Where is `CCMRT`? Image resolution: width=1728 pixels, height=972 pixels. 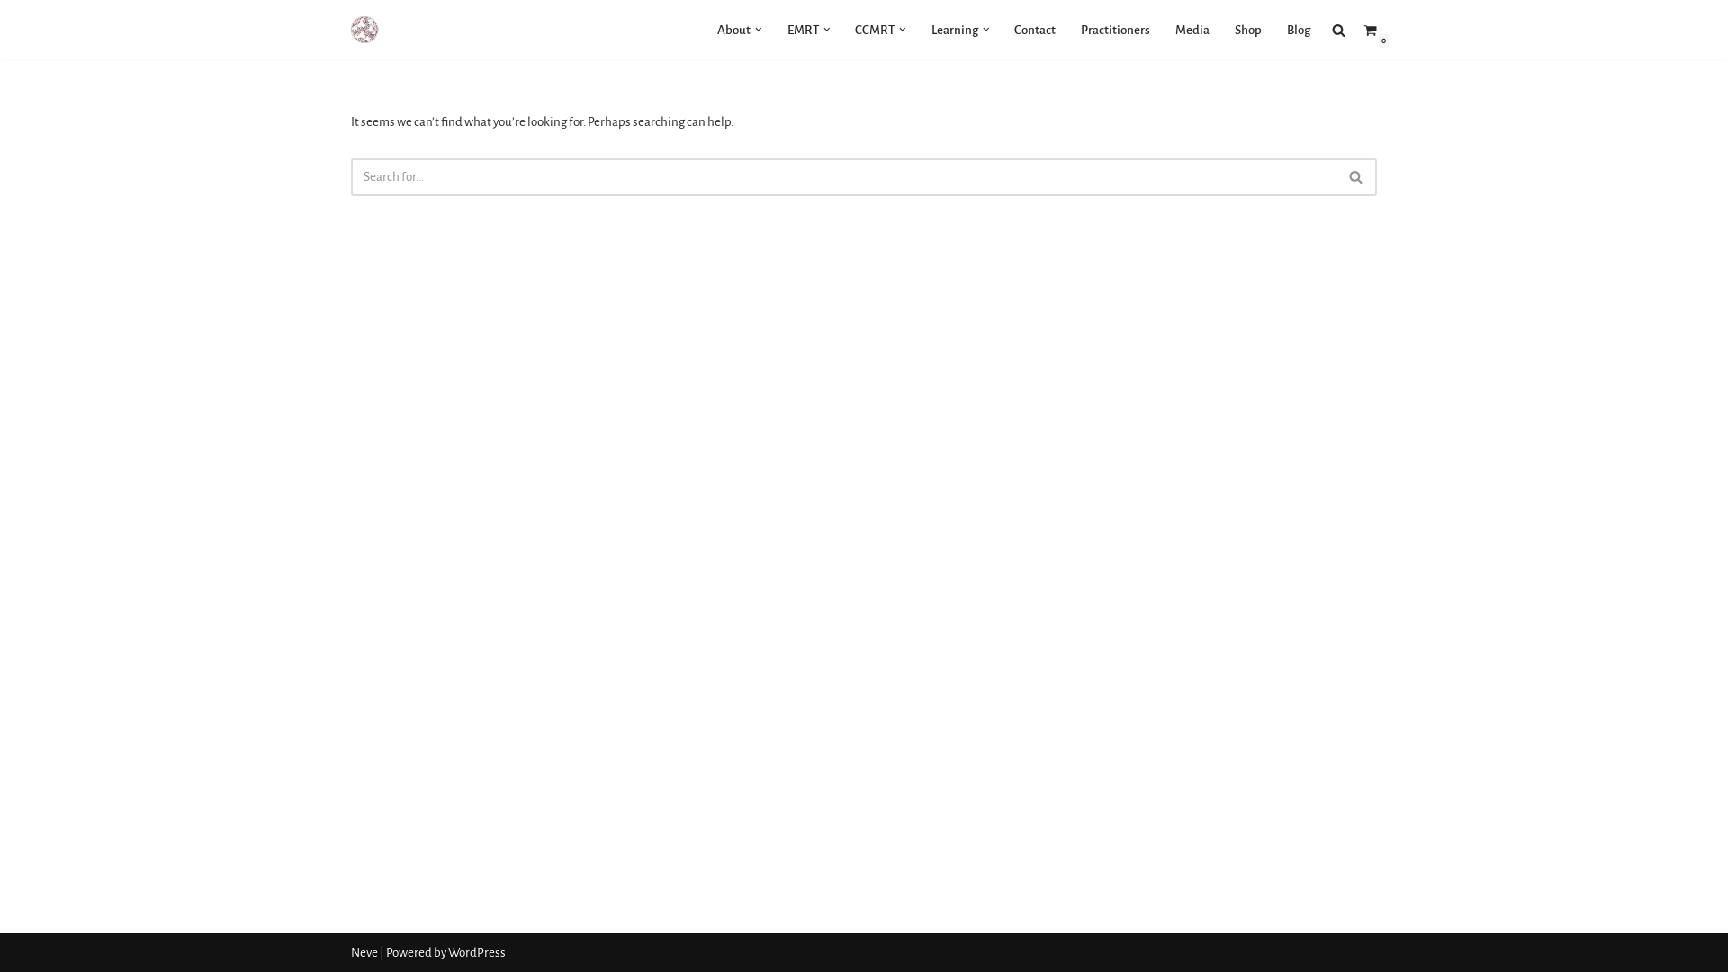 CCMRT is located at coordinates (875, 29).